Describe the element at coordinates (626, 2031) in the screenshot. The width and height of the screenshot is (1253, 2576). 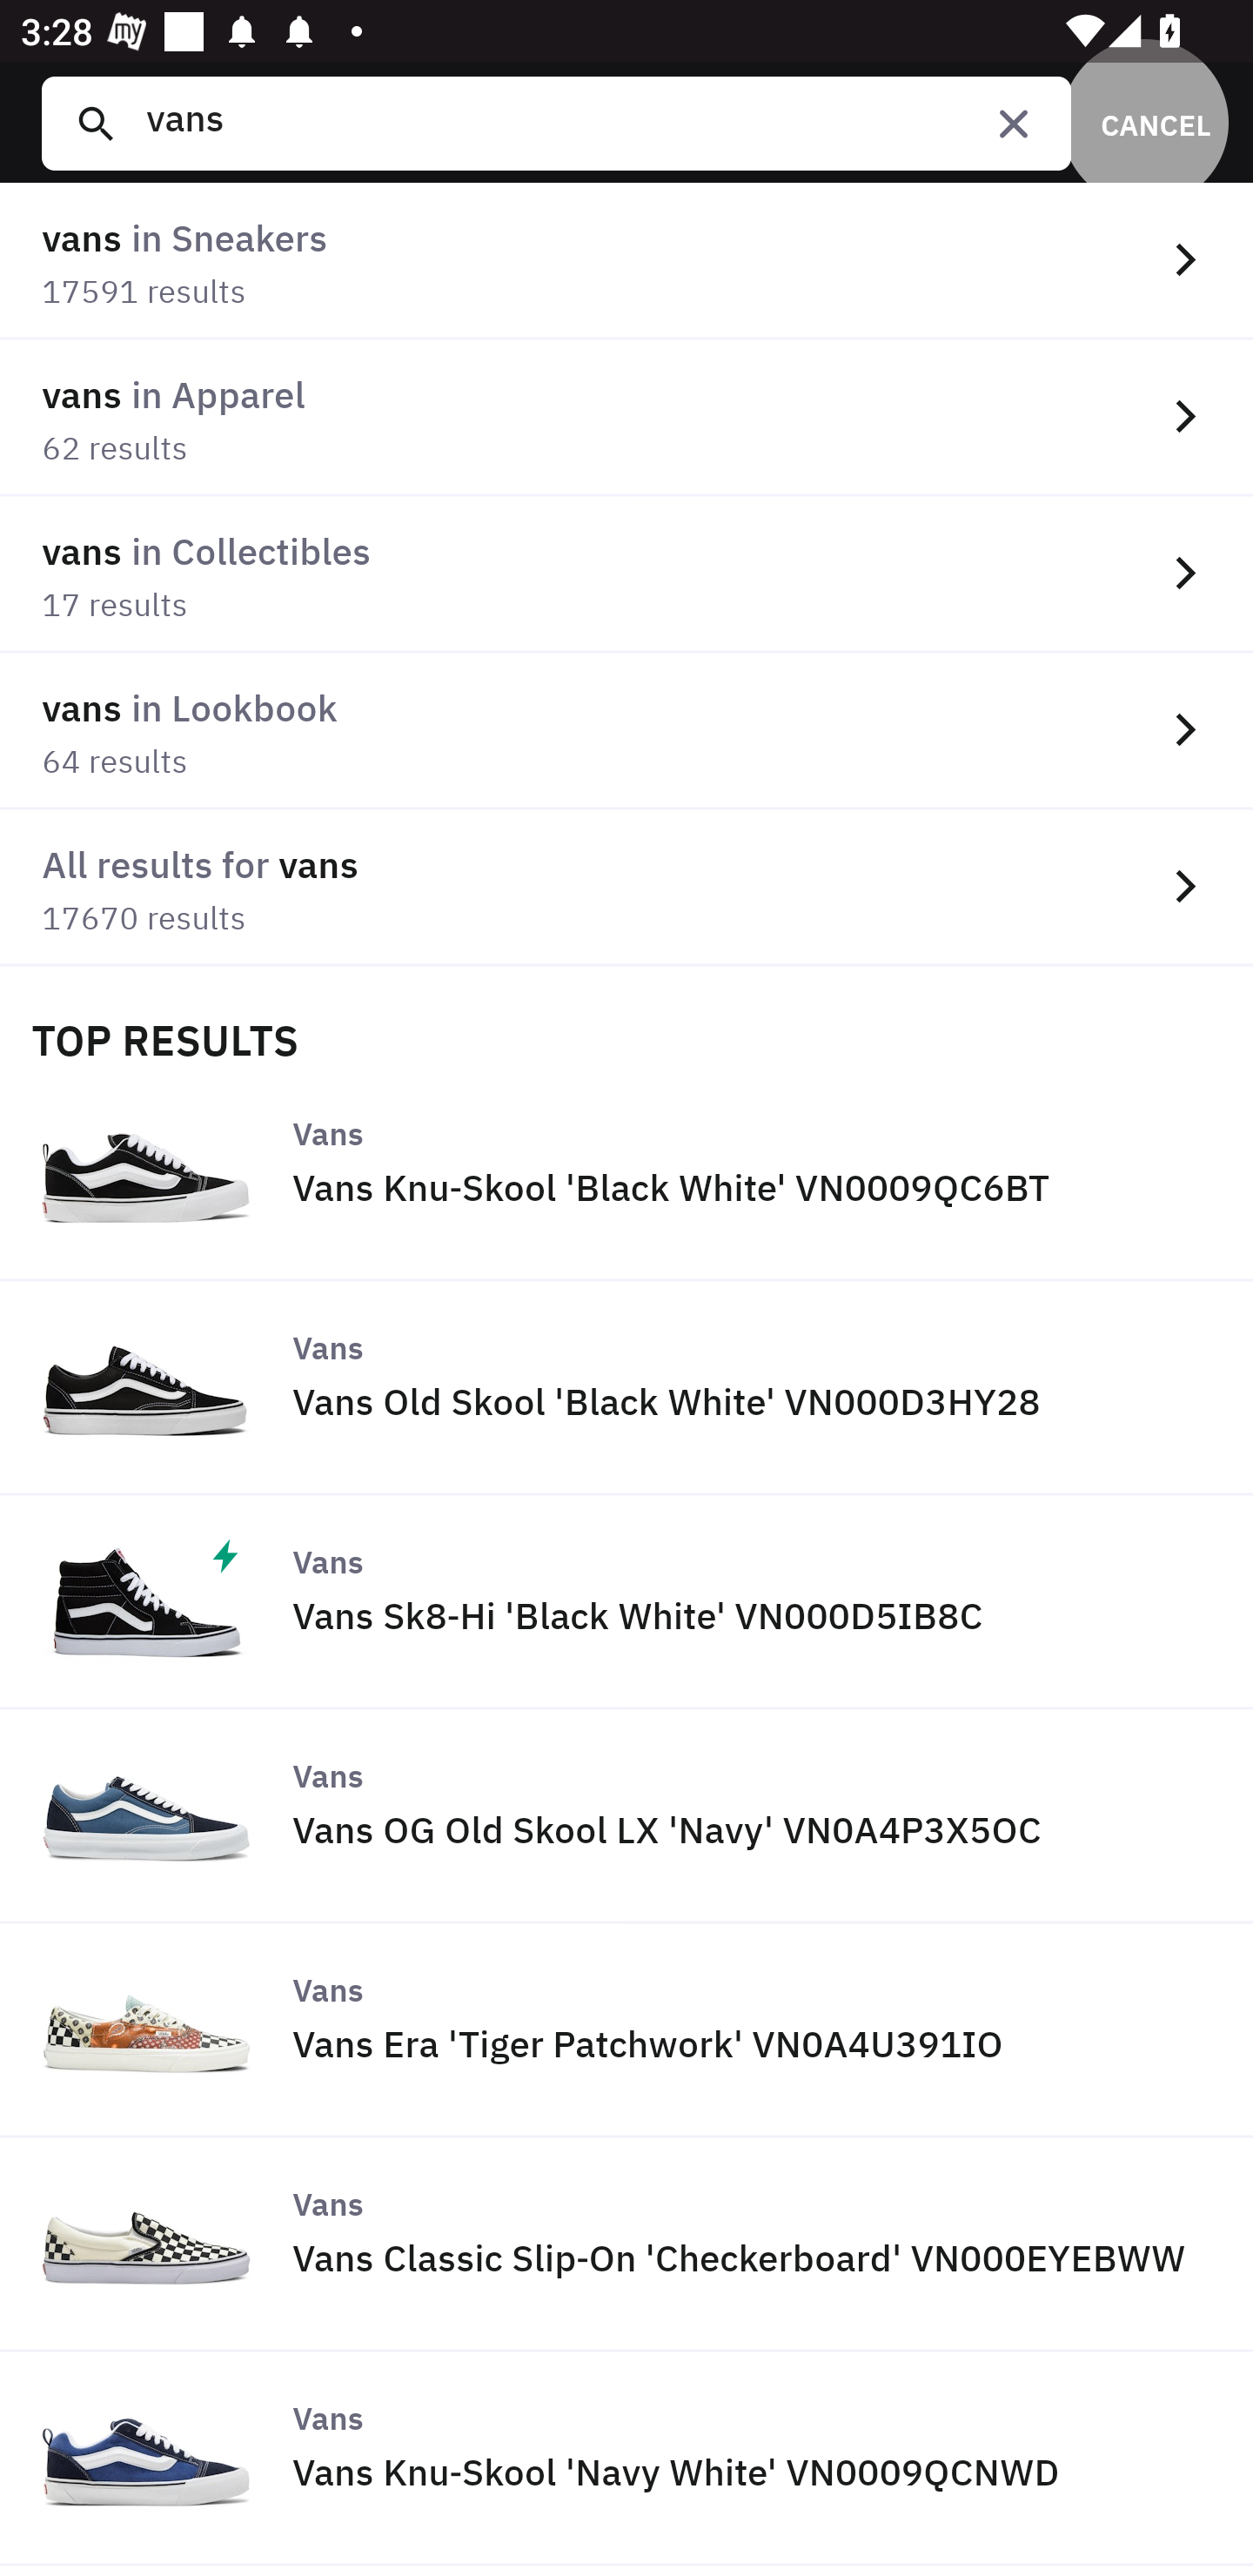
I see `Vans Vans Era 'Tiger Patchwork' VN0A4U391IO` at that location.